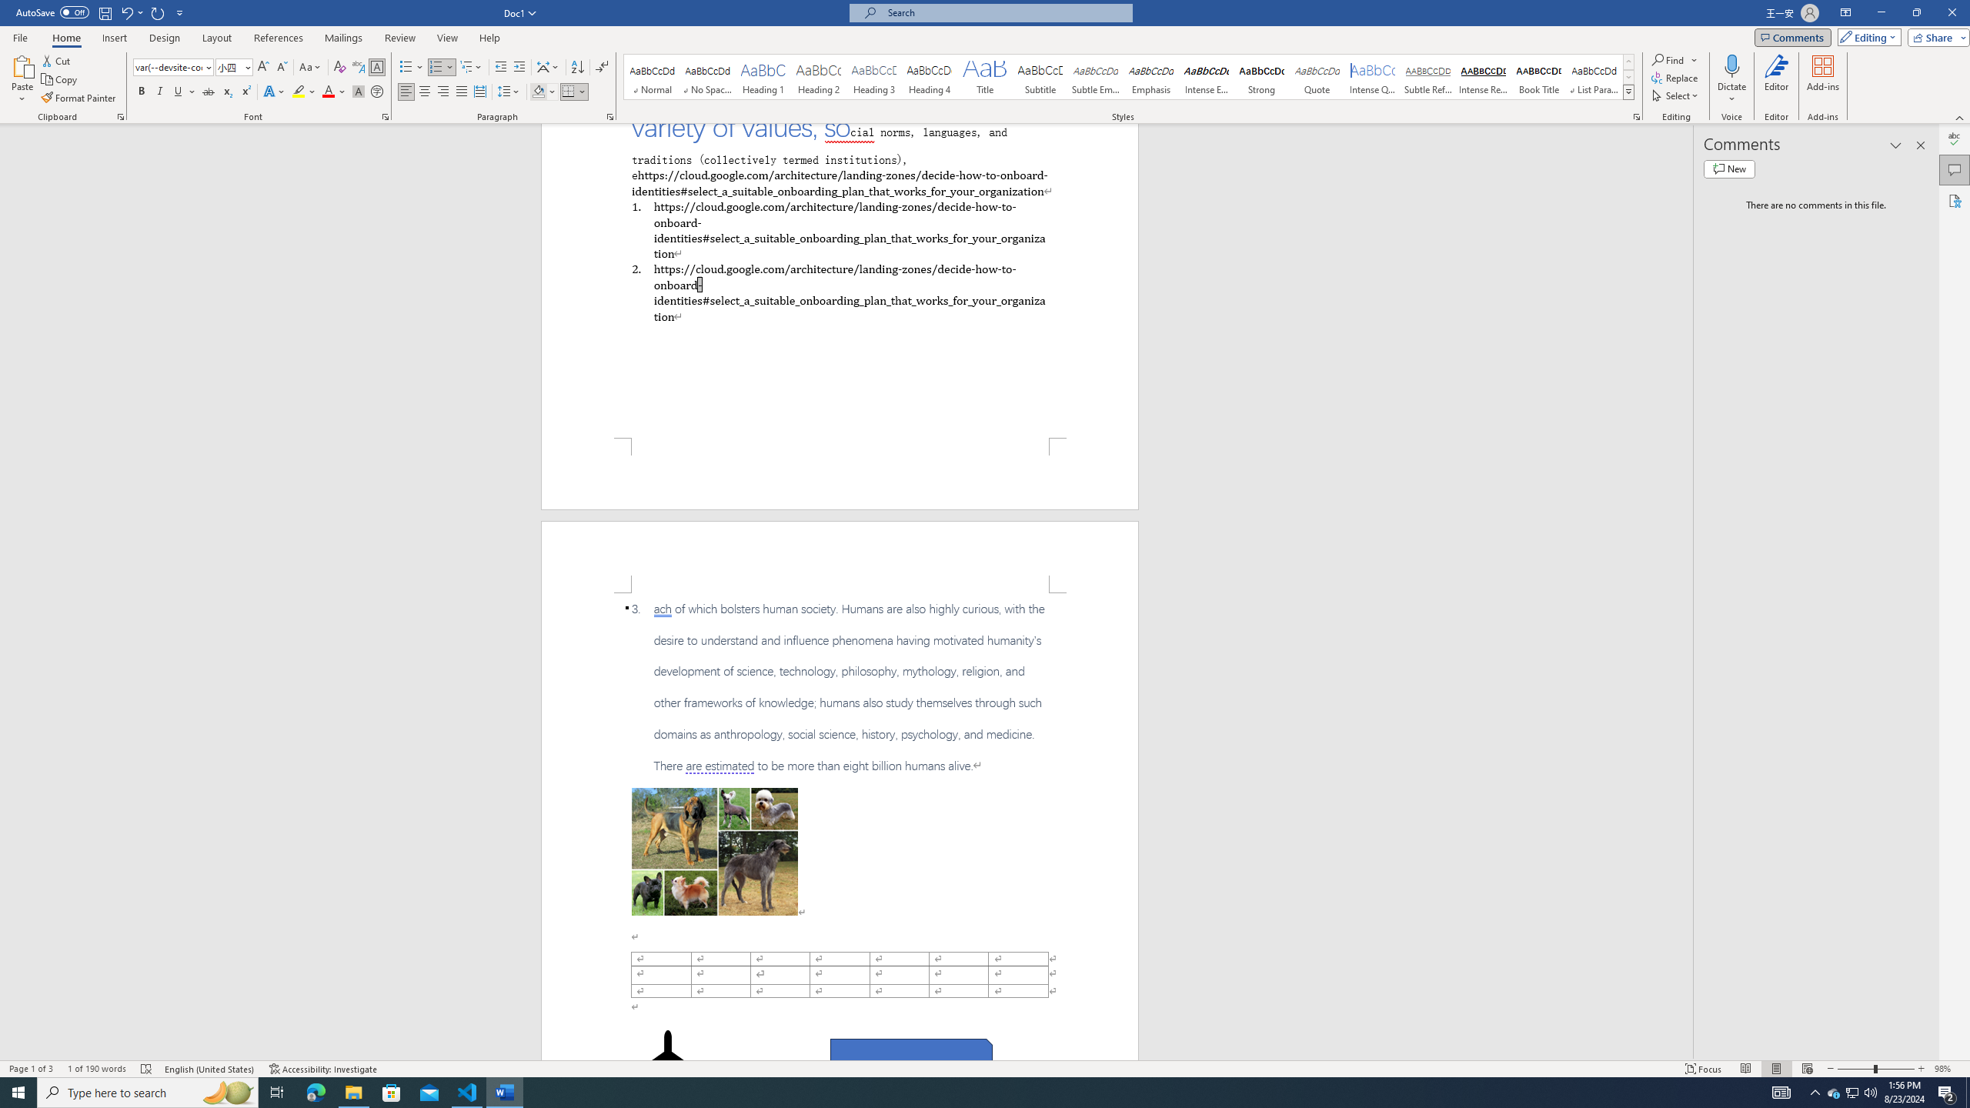 The image size is (1970, 1108). What do you see at coordinates (1876, 1069) in the screenshot?
I see `Zoom` at bounding box center [1876, 1069].